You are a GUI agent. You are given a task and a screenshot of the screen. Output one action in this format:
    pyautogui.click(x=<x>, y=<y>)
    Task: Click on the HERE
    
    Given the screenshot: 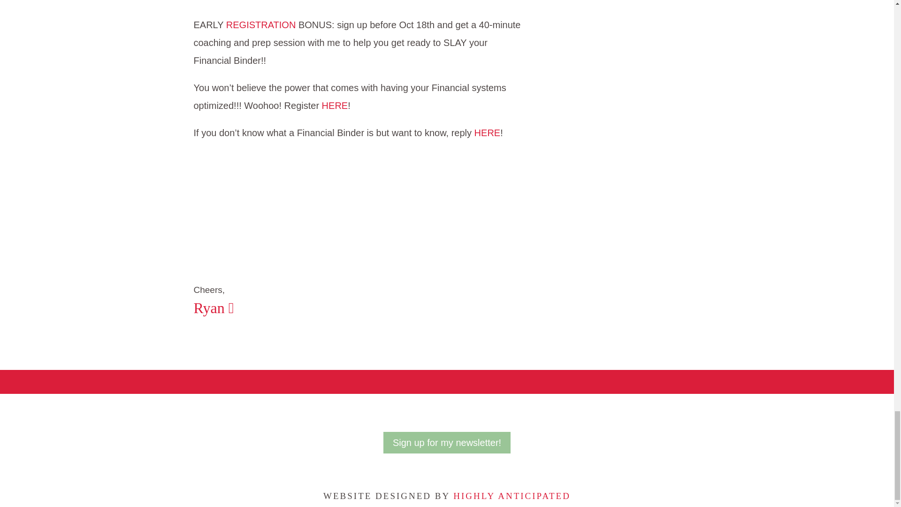 What is the action you would take?
    pyautogui.click(x=488, y=132)
    